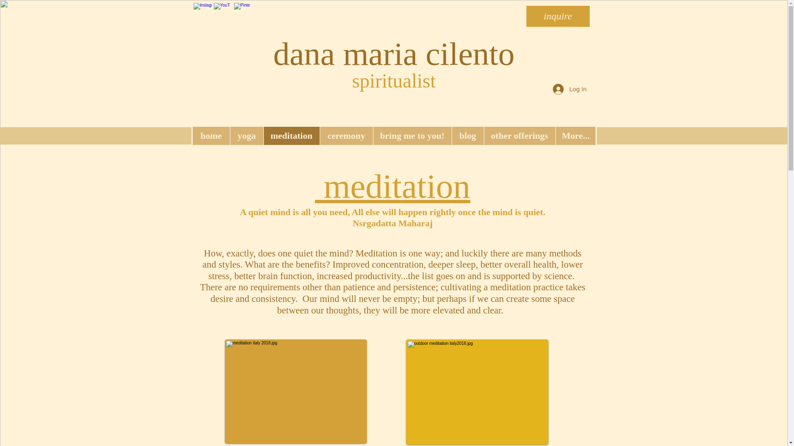 The image size is (794, 446). What do you see at coordinates (246, 135) in the screenshot?
I see `yoga` at bounding box center [246, 135].